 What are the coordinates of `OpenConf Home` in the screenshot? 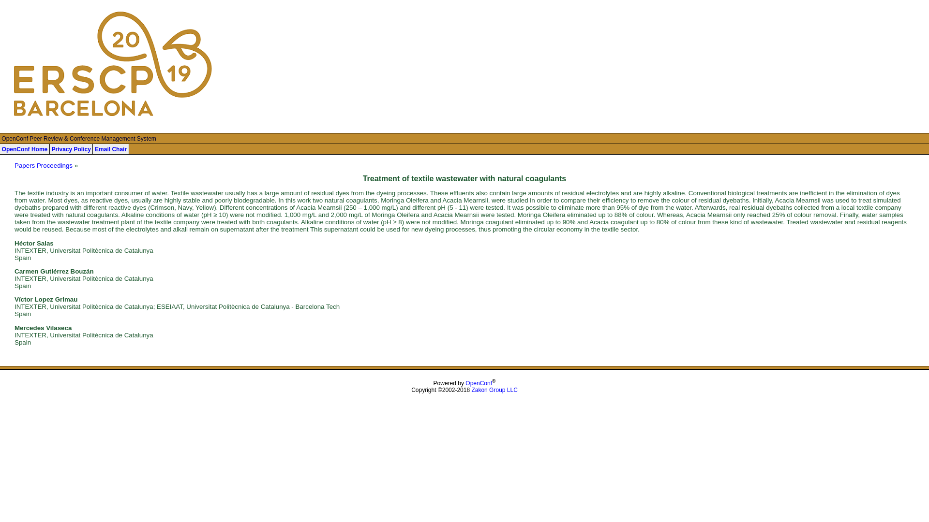 It's located at (25, 149).